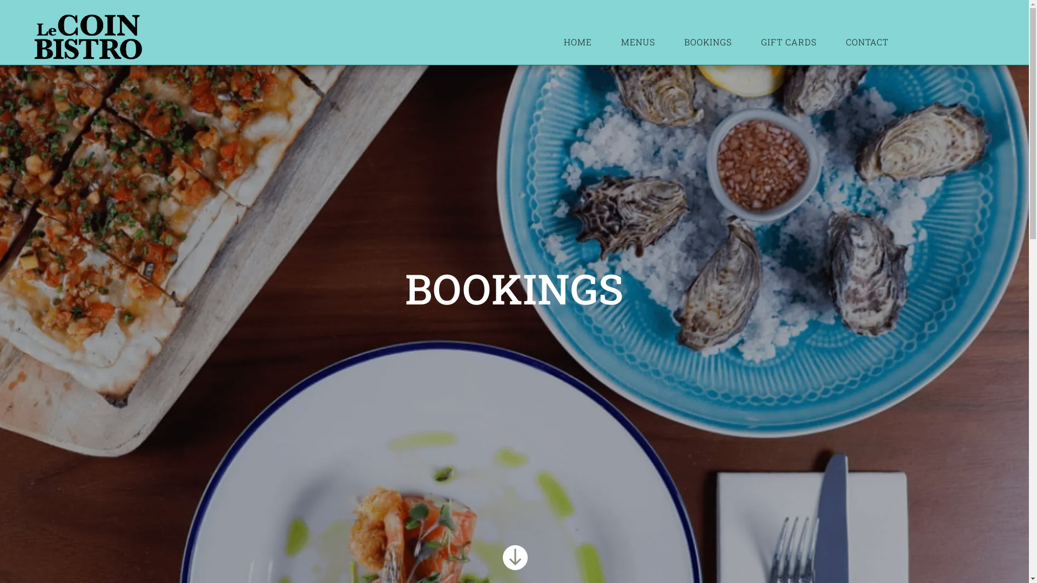 The image size is (1037, 583). What do you see at coordinates (867, 42) in the screenshot?
I see `CONTACT` at bounding box center [867, 42].